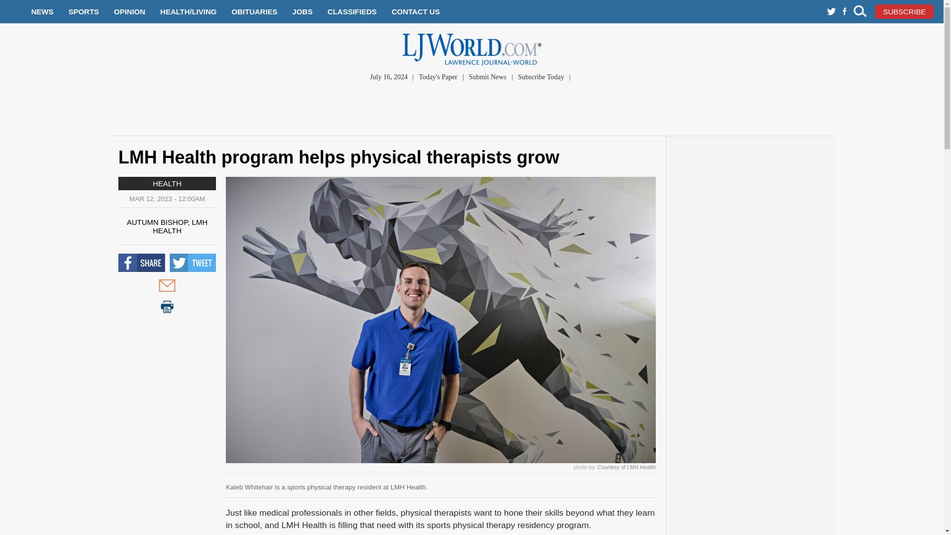  Describe the element at coordinates (751, 494) in the screenshot. I see `3rd party ad content` at that location.